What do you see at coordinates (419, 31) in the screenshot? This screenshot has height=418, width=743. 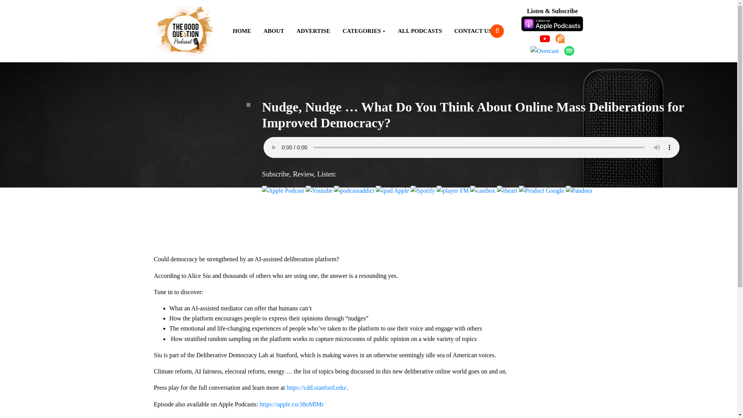 I see `ALL PODCASTS` at bounding box center [419, 31].